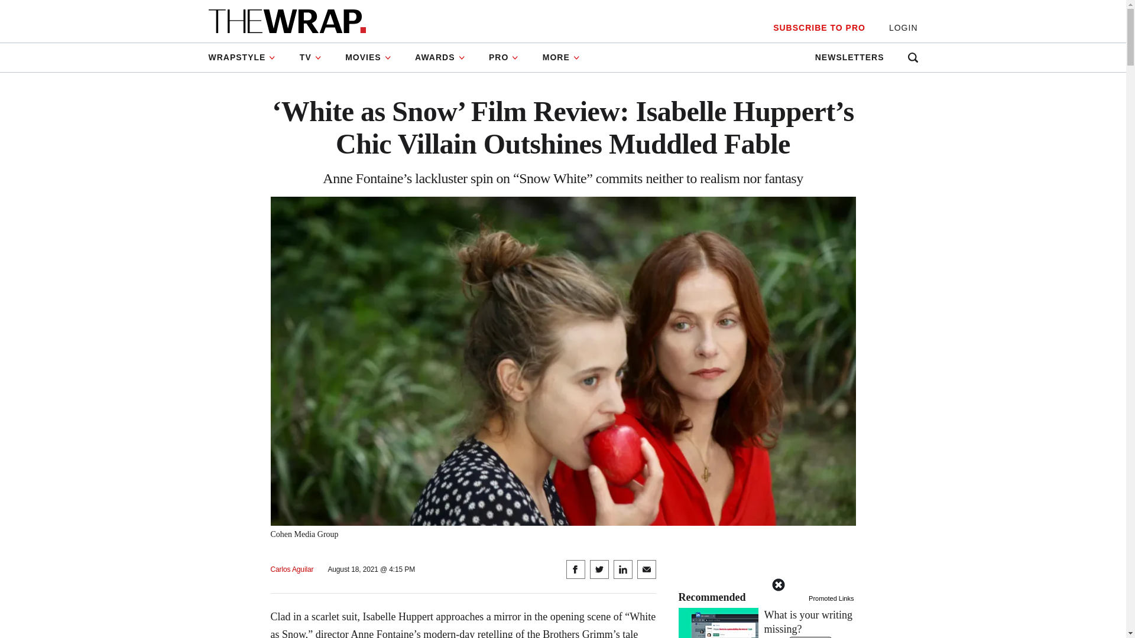  I want to click on 3rd party ad content, so click(562, 611).